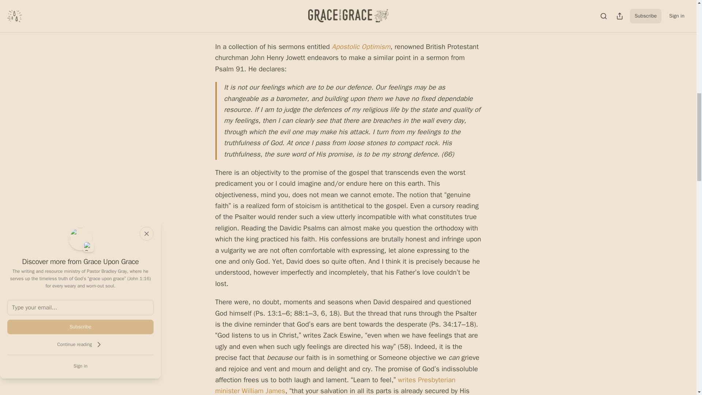 Image resolution: width=702 pixels, height=395 pixels. I want to click on Sign in, so click(80, 366).